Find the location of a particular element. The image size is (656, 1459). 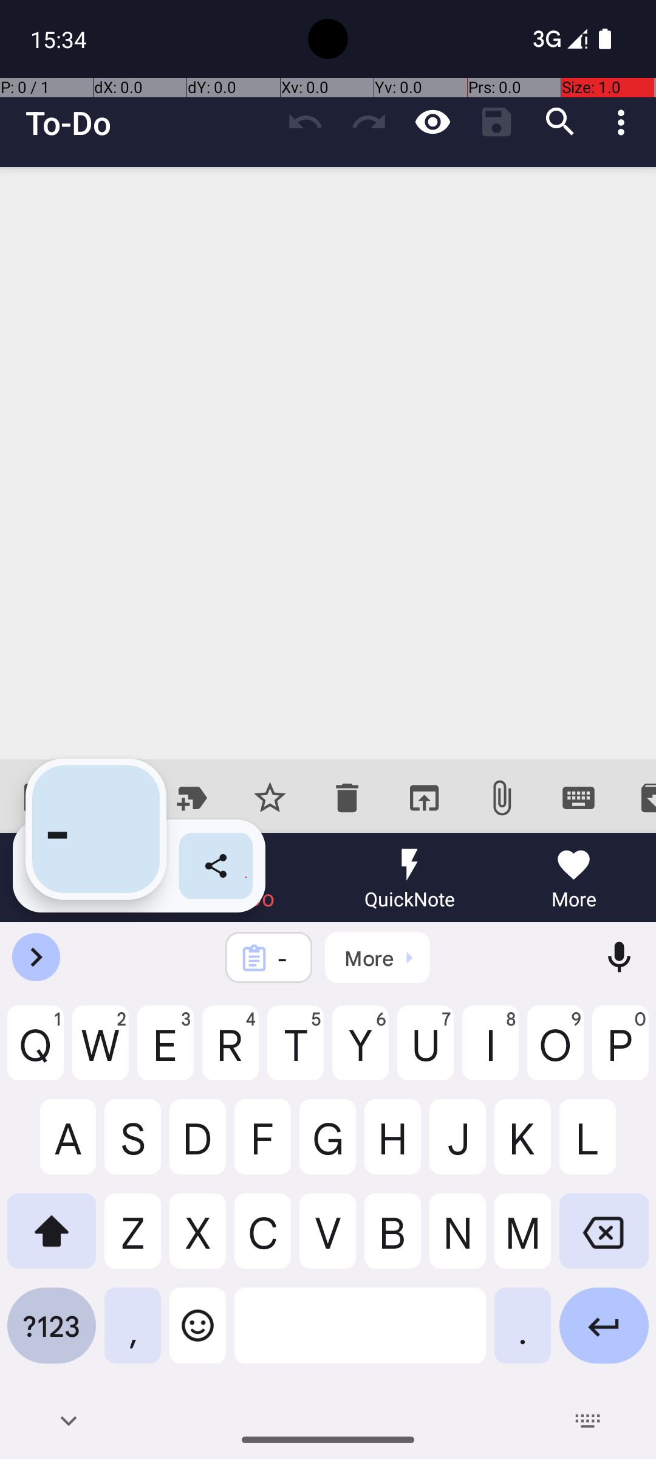

E is located at coordinates (165, 1052).